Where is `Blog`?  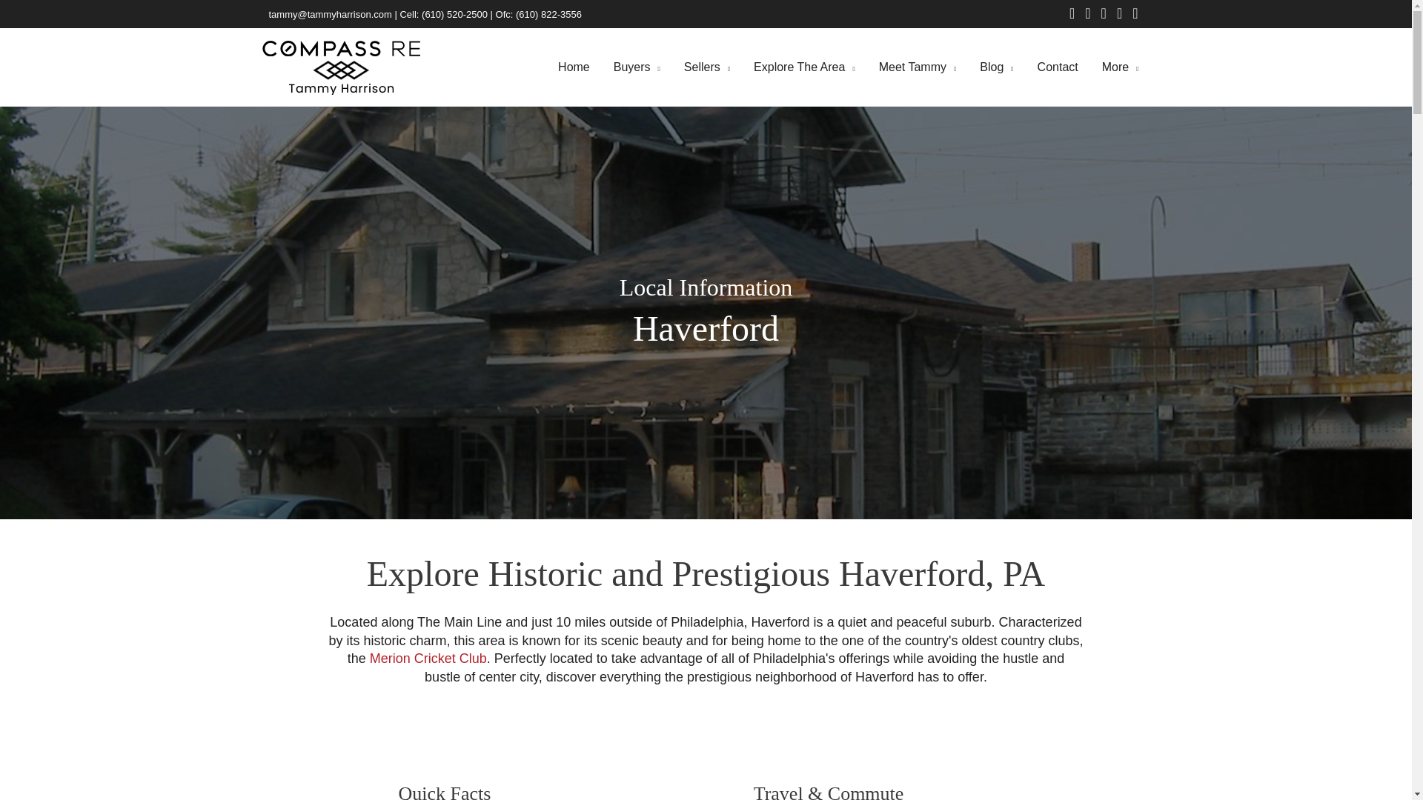 Blog is located at coordinates (996, 67).